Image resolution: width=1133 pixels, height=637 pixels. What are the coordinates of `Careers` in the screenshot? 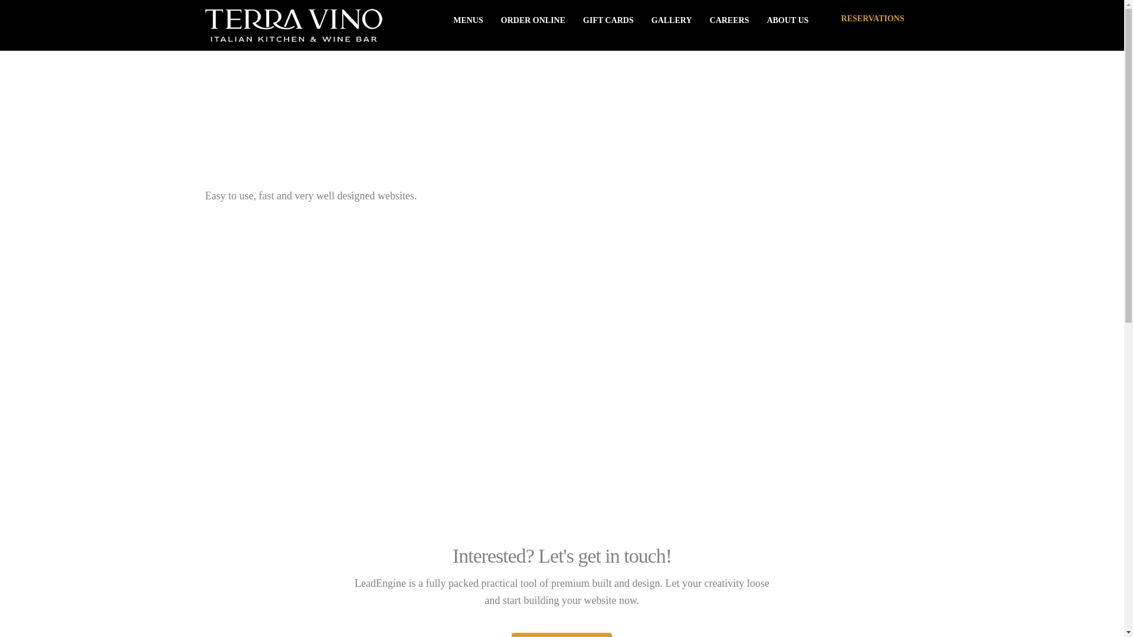 It's located at (729, 20).